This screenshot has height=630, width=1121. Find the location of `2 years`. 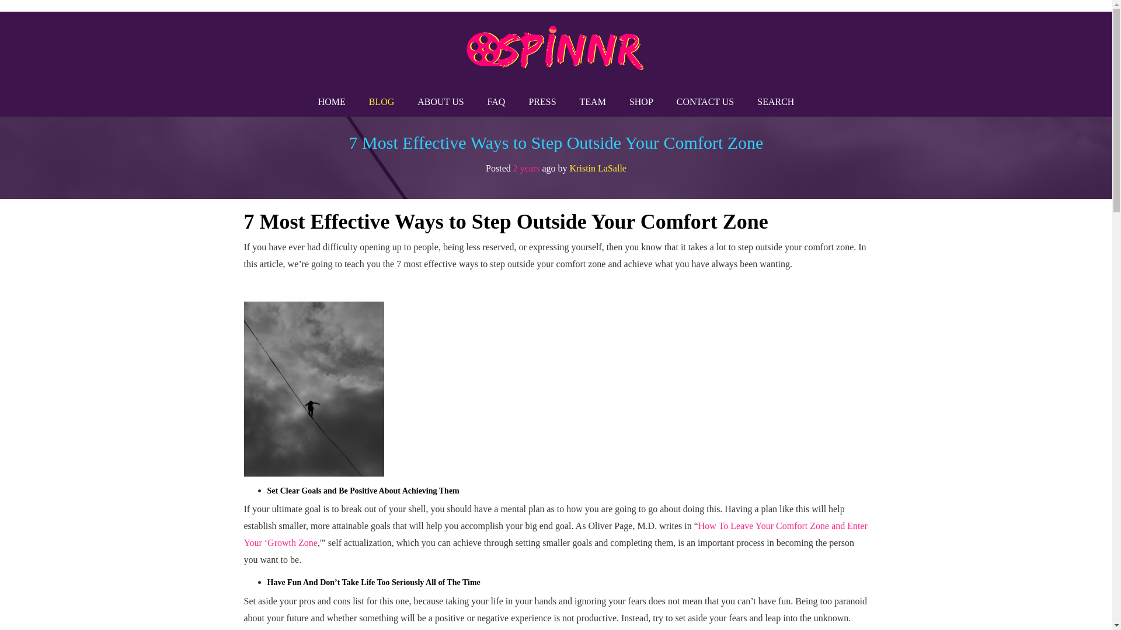

2 years is located at coordinates (527, 168).